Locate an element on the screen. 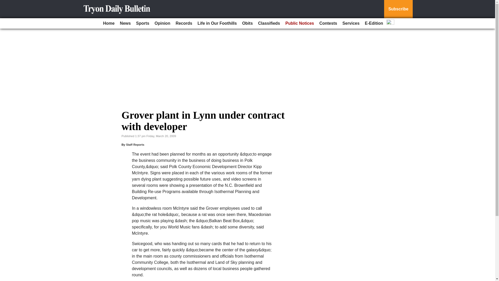  Sports is located at coordinates (143, 23).